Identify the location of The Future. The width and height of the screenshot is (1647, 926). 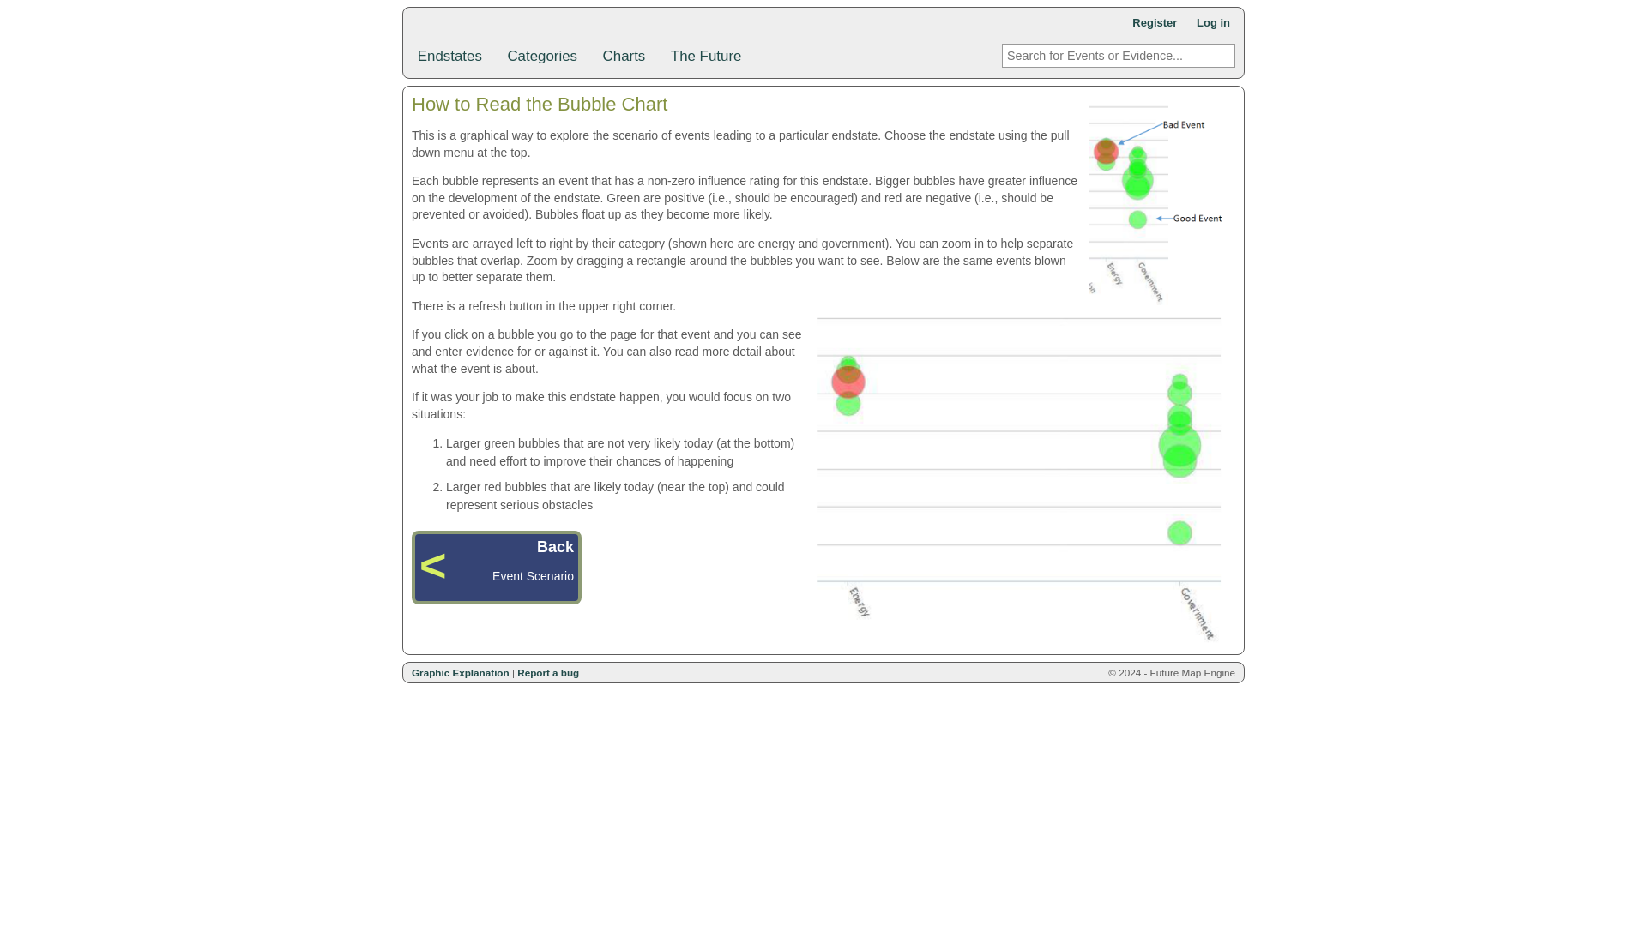
(706, 55).